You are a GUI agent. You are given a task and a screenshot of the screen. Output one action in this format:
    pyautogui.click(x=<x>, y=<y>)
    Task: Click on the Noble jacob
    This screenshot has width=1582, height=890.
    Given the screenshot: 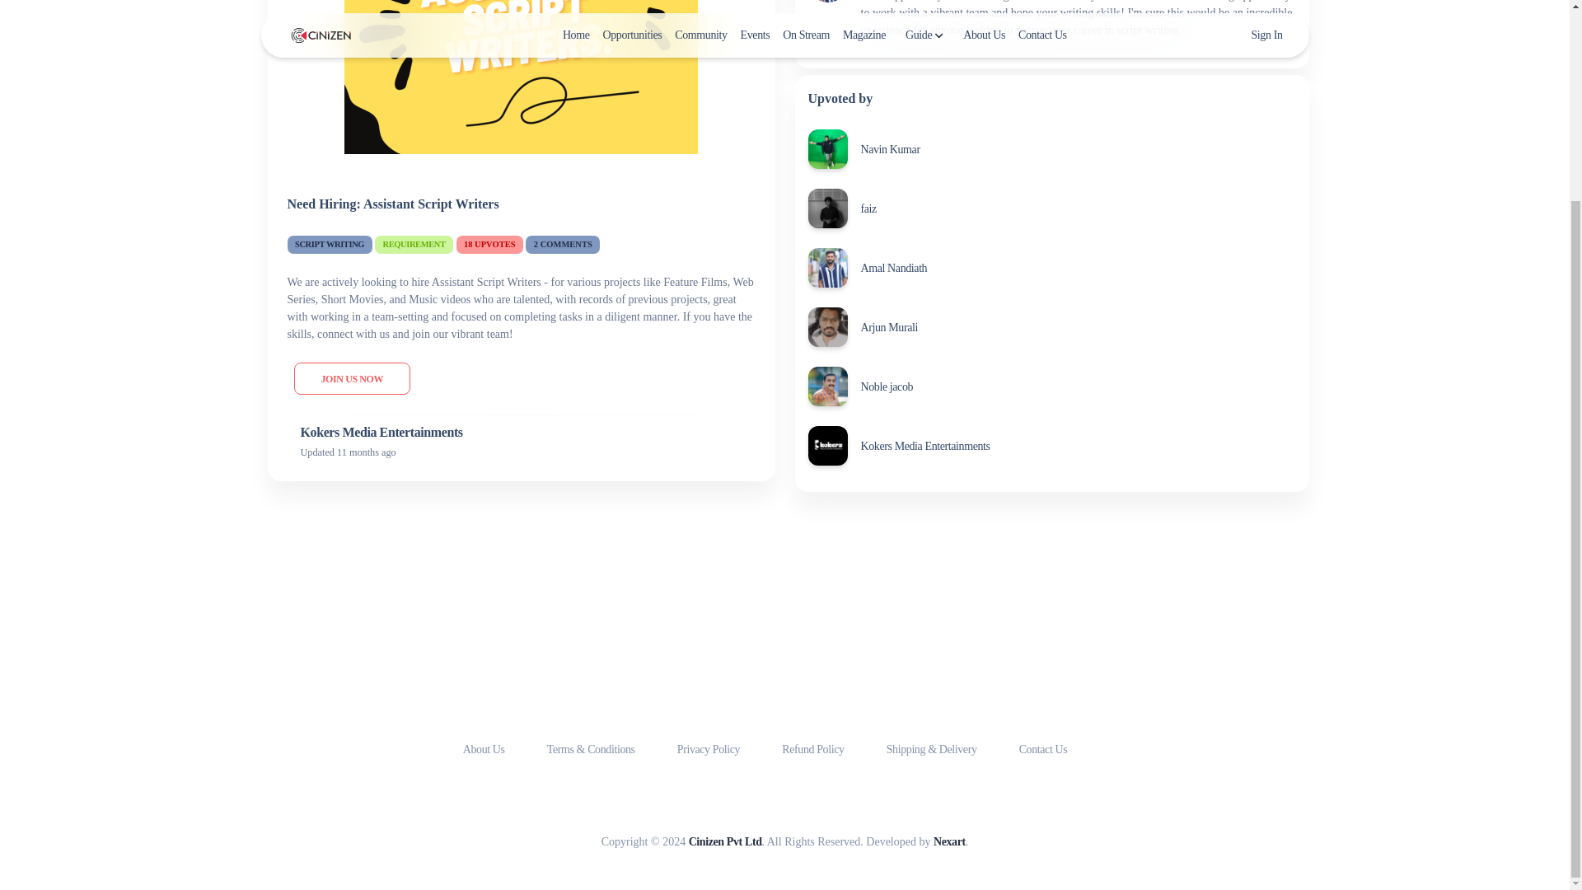 What is the action you would take?
    pyautogui.click(x=887, y=386)
    